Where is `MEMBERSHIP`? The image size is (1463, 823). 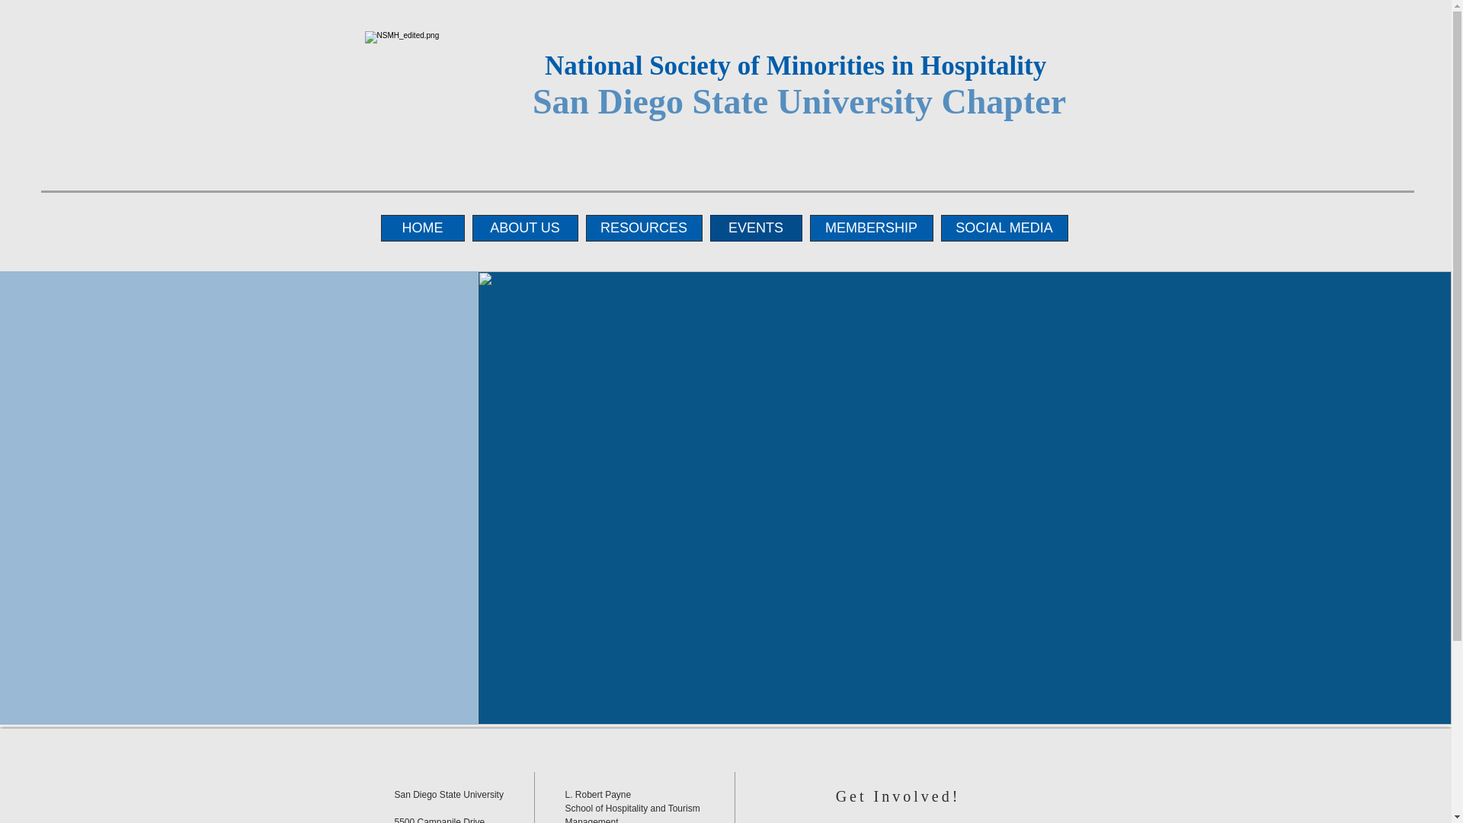
MEMBERSHIP is located at coordinates (870, 228).